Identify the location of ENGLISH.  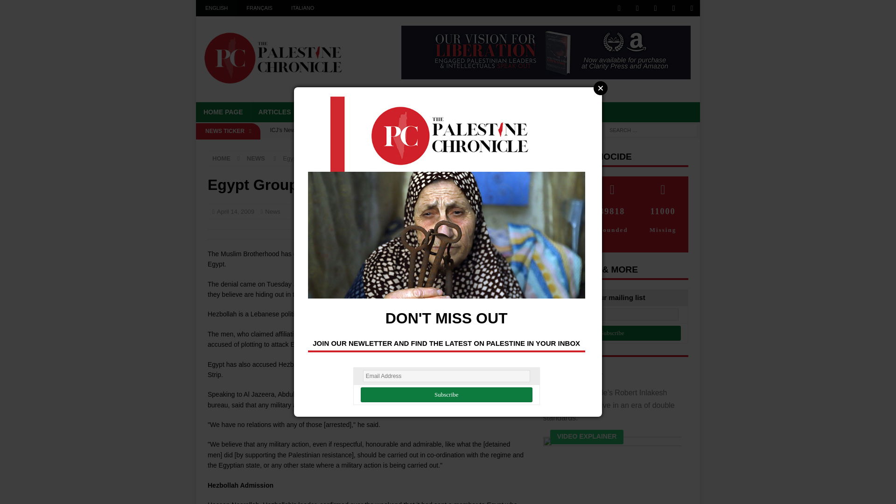
(217, 8).